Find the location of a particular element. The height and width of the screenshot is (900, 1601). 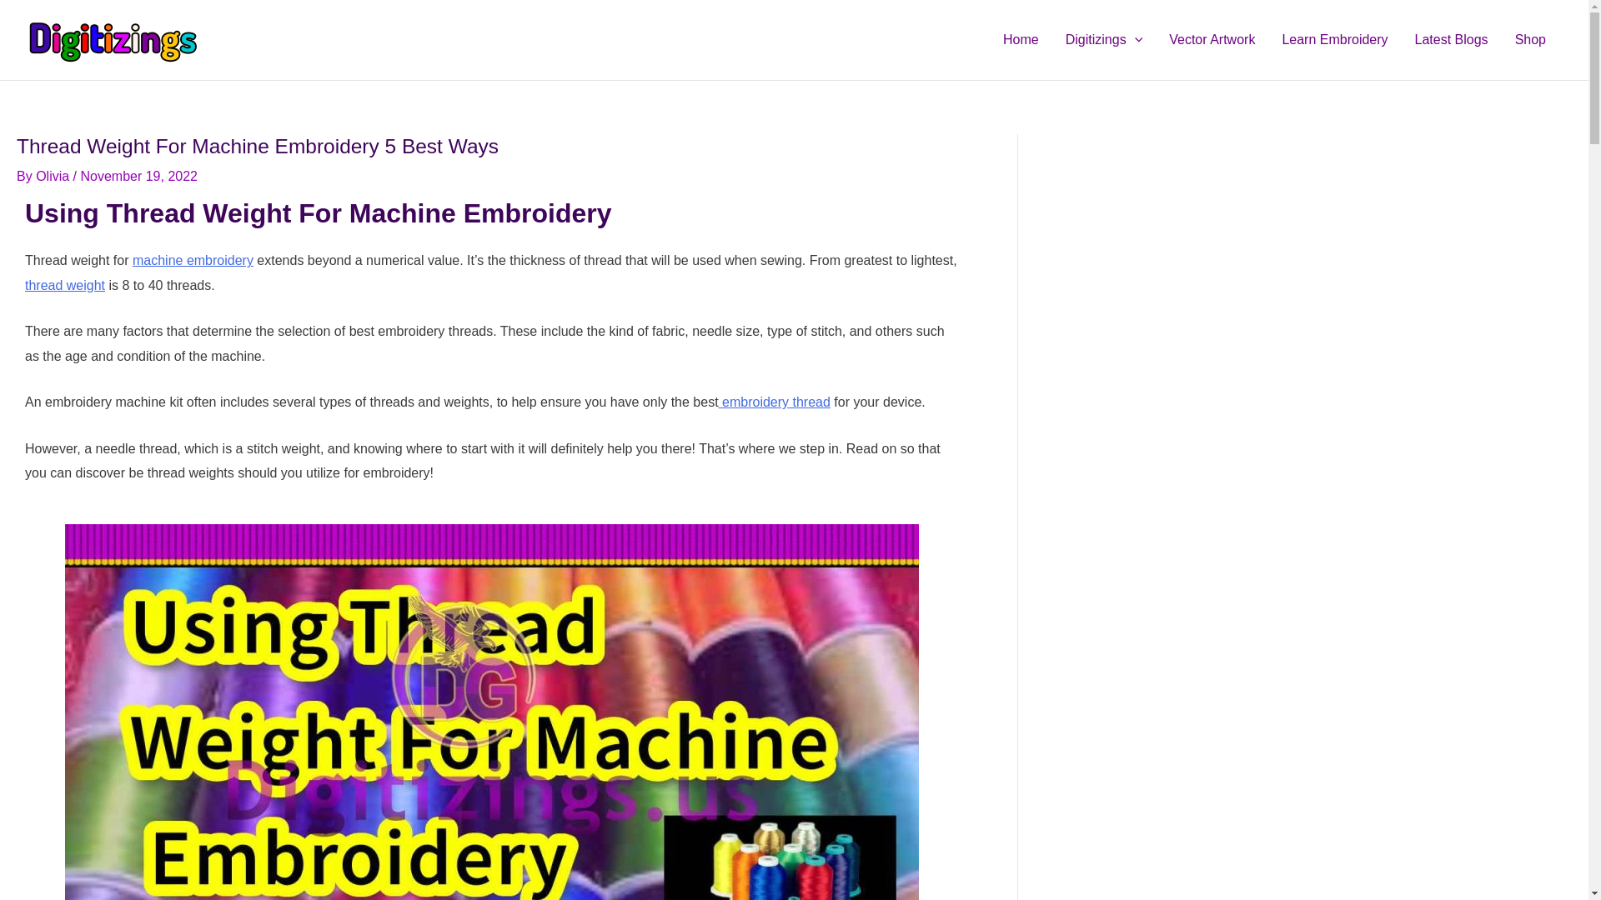

Latest Blogs is located at coordinates (1451, 40).